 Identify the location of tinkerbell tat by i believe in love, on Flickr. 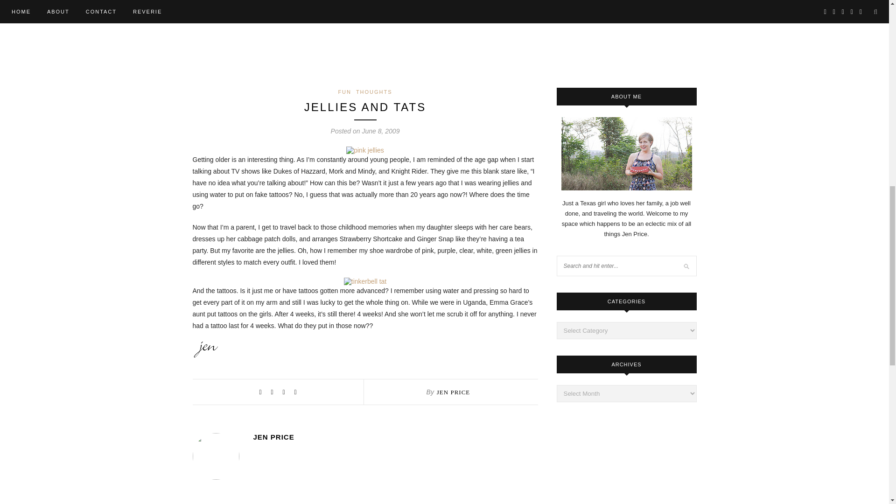
(365, 281).